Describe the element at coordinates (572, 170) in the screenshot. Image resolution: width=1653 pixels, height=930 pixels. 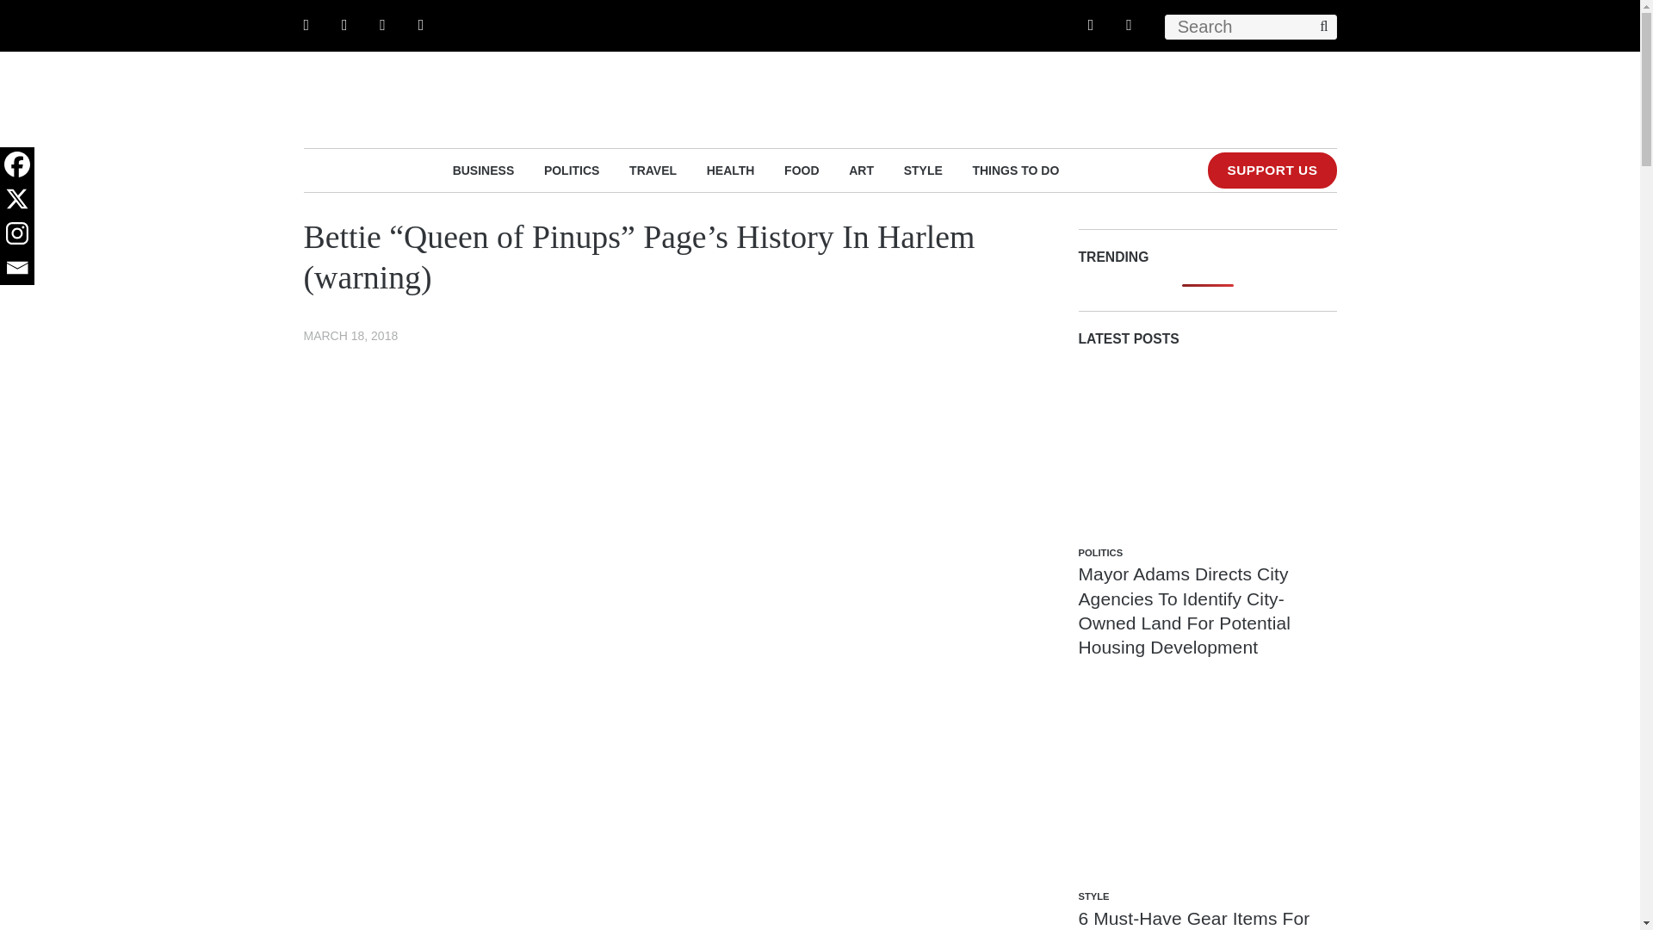
I see `POLITICS` at that location.